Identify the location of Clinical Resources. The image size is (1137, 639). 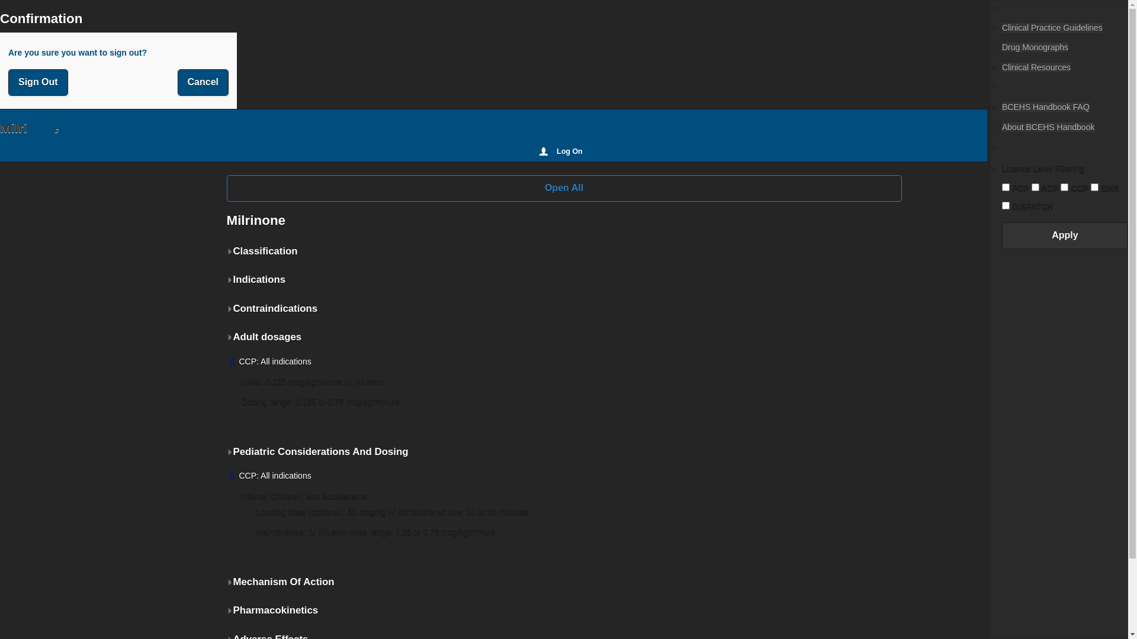
(1036, 67).